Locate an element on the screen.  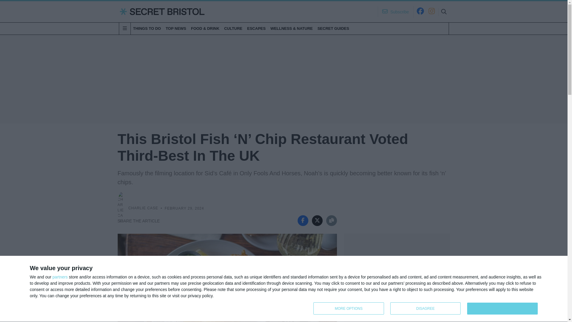
MORE OPTIONS is located at coordinates (333, 28).